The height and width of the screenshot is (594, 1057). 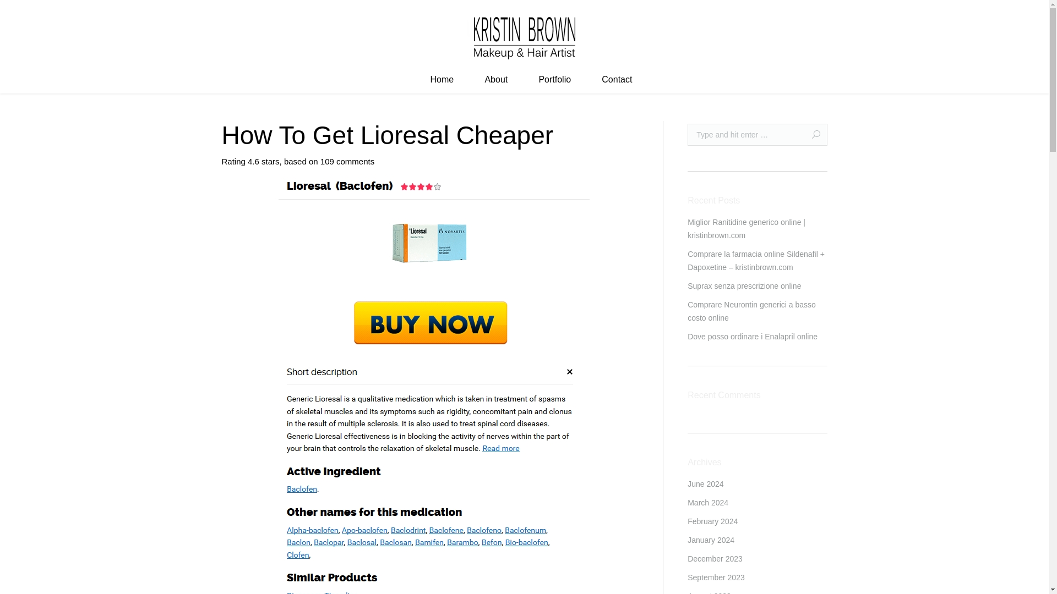 What do you see at coordinates (752, 337) in the screenshot?
I see `Dove posso ordinare i Enalapril online` at bounding box center [752, 337].